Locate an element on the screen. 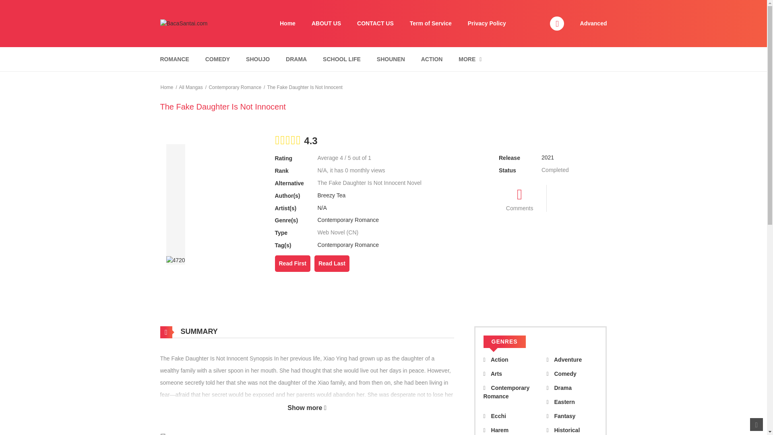 The width and height of the screenshot is (773, 435). CONTACT US is located at coordinates (375, 23).